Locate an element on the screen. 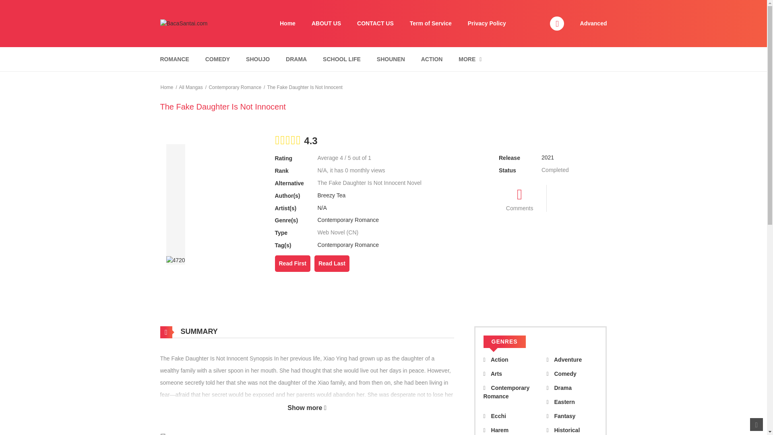 The width and height of the screenshot is (773, 435). CONTACT US is located at coordinates (375, 23).